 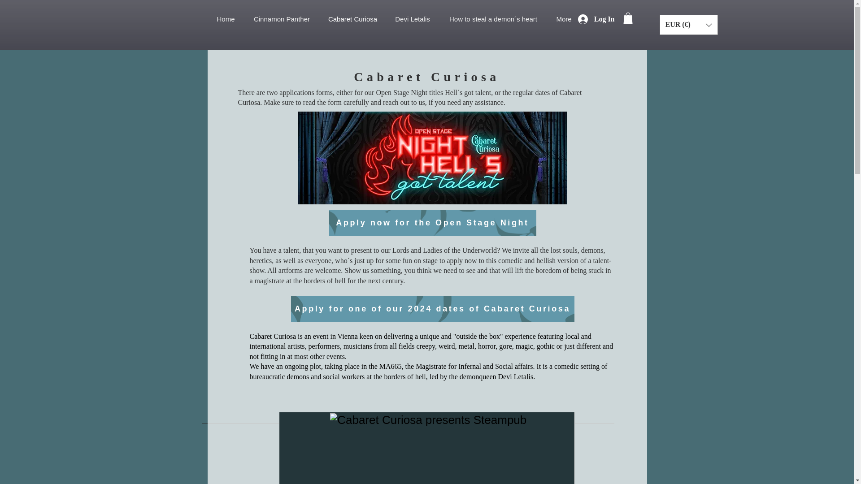 I want to click on Apply now for the Open Stage Night, so click(x=432, y=222).